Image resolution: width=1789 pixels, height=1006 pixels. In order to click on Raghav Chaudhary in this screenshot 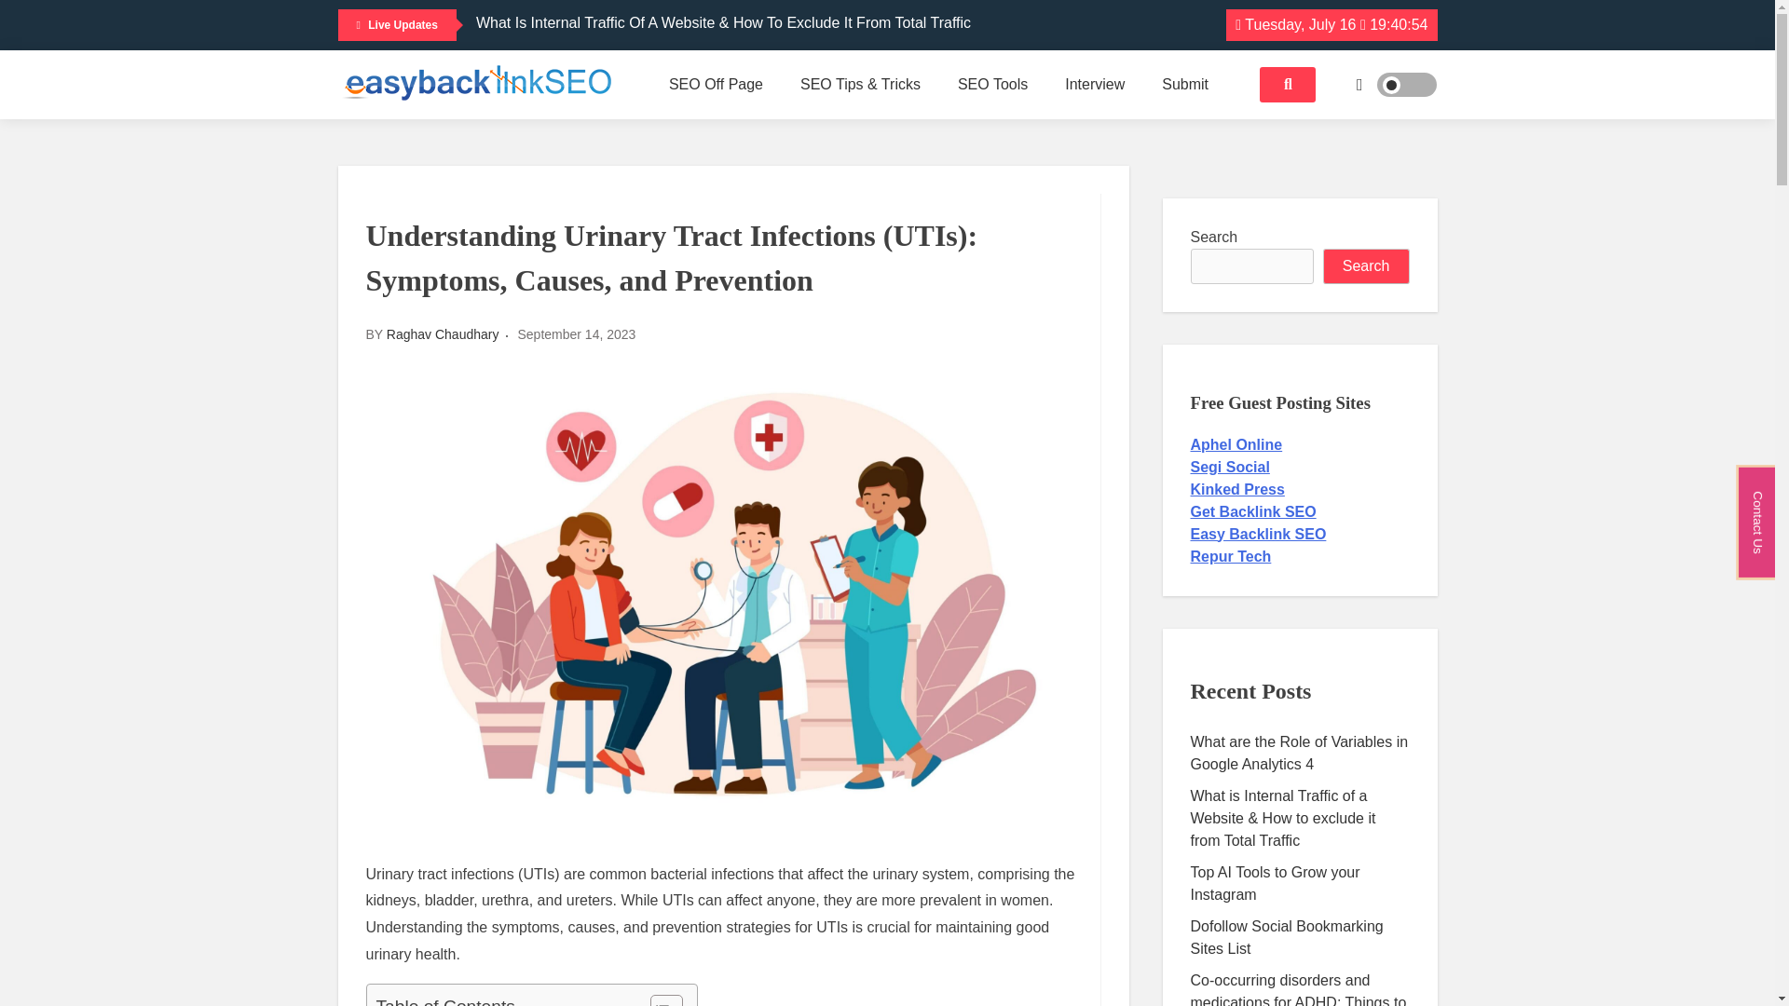, I will do `click(442, 334)`.